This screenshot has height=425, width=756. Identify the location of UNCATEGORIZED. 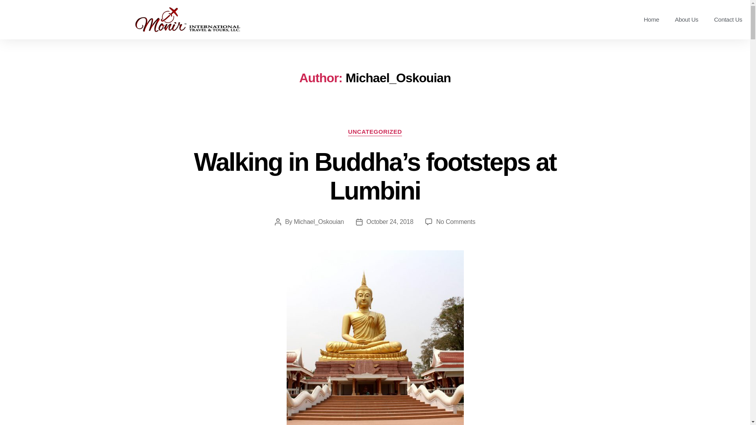
(375, 132).